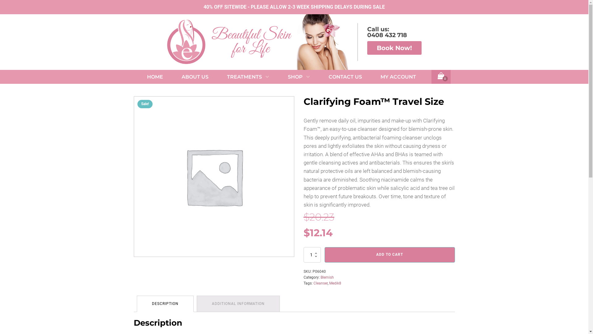  I want to click on ABOUT US, so click(195, 77).